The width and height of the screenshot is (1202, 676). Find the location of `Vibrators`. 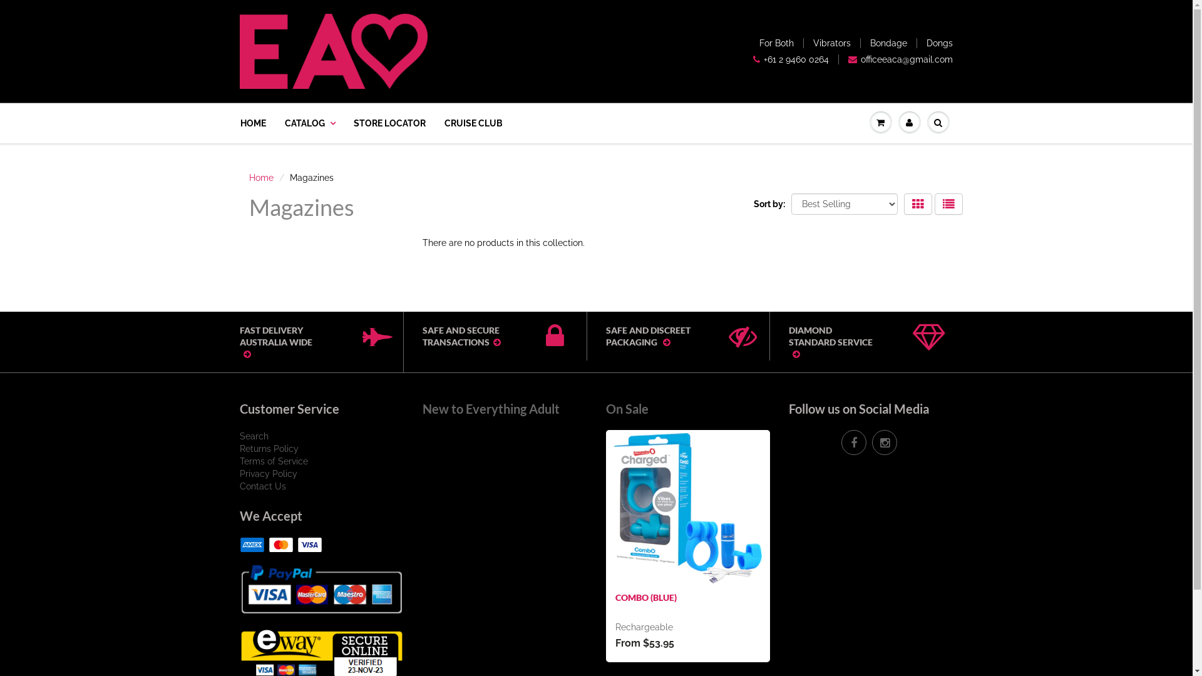

Vibrators is located at coordinates (832, 43).